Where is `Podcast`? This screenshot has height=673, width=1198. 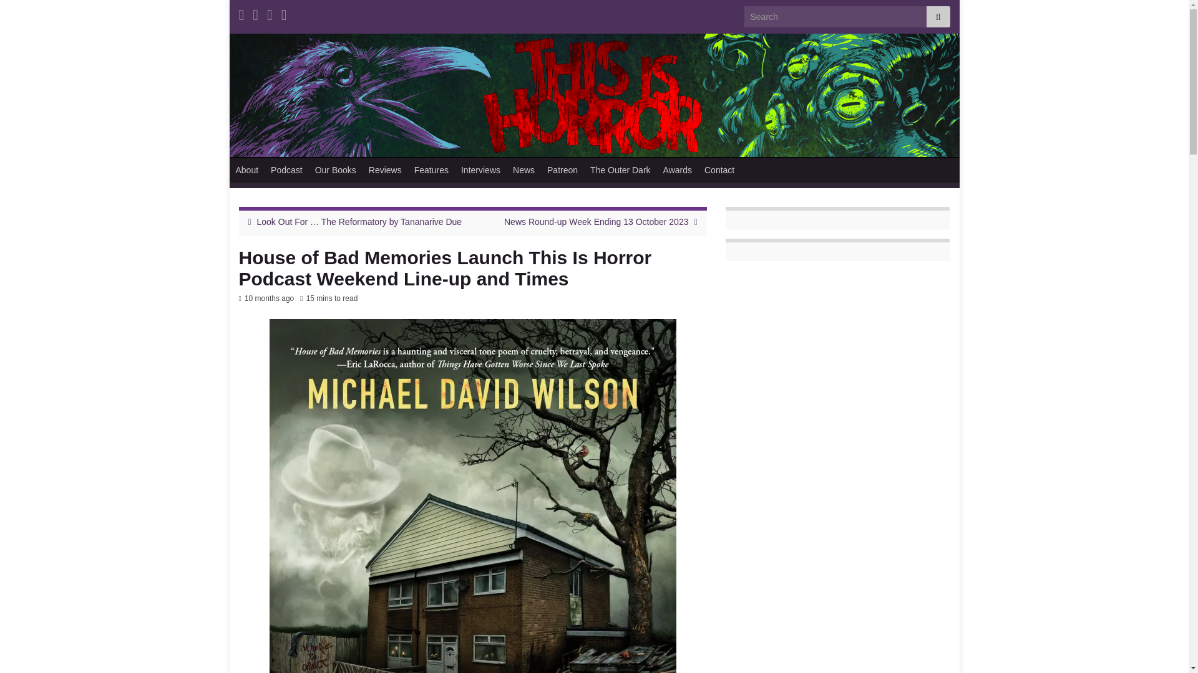 Podcast is located at coordinates (287, 169).